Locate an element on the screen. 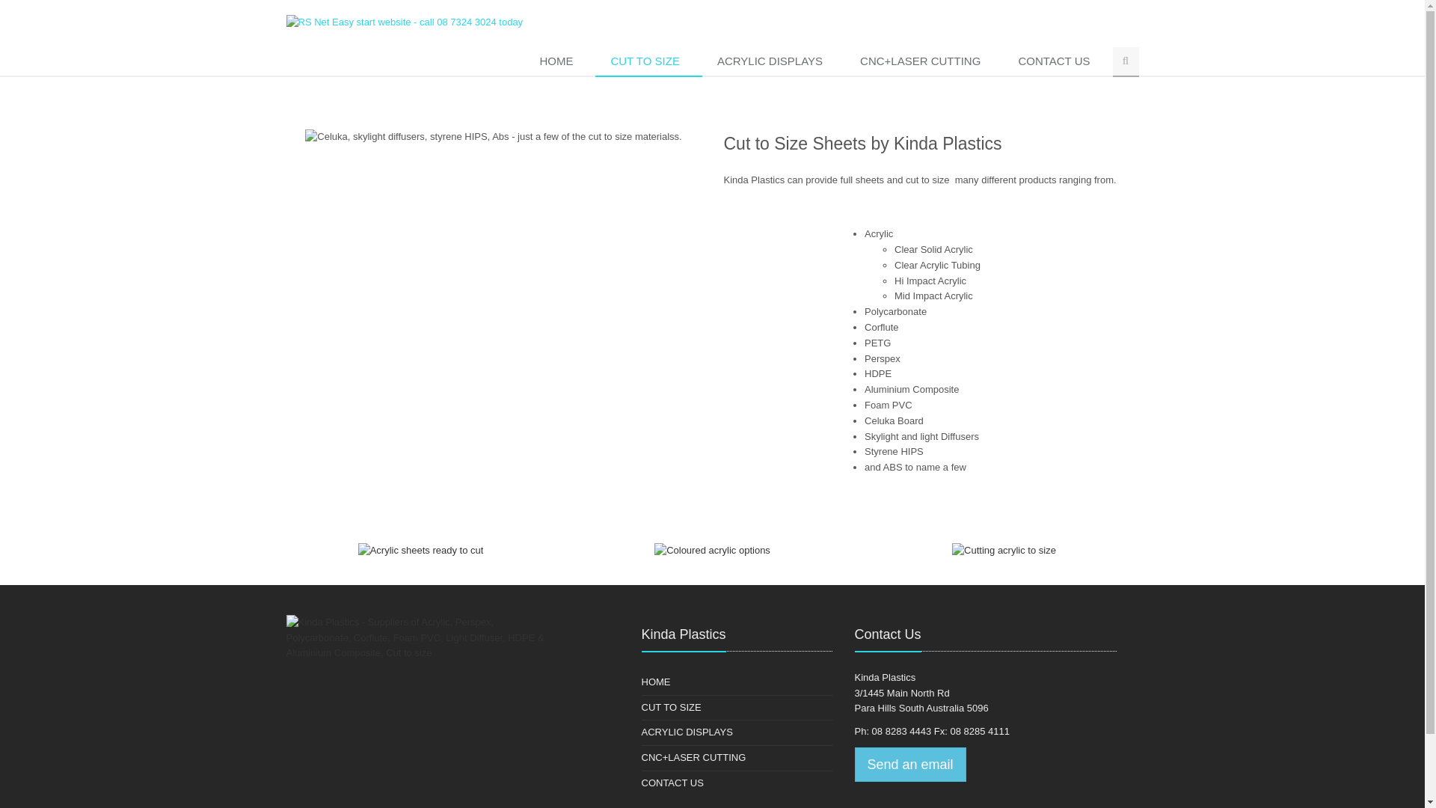 The image size is (1436, 808). Send an email is located at coordinates (909, 765).